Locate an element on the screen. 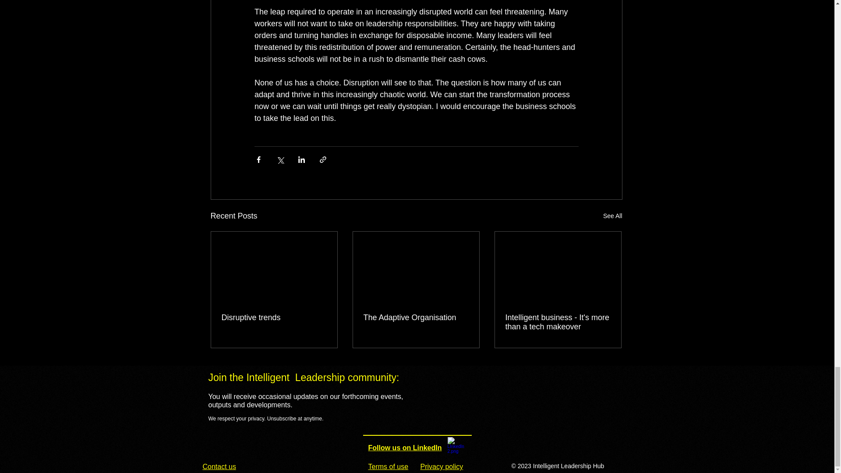  The Adaptive Organisation is located at coordinates (416, 317).